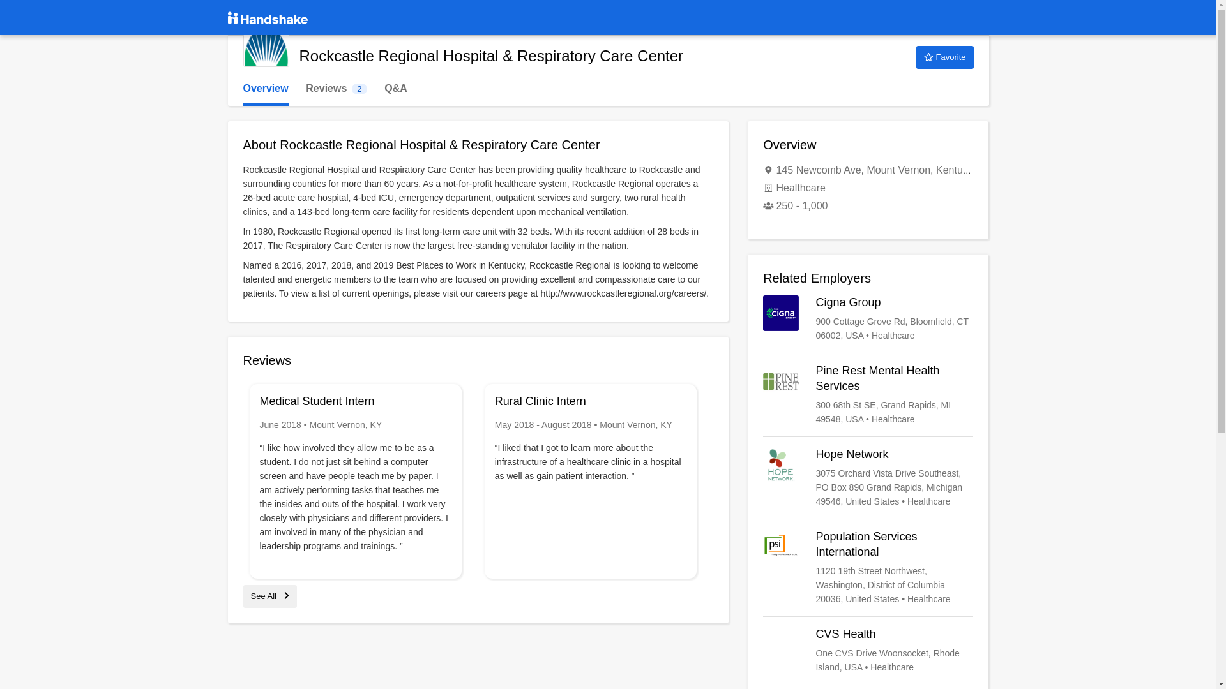 Image resolution: width=1226 pixels, height=689 pixels. Describe the element at coordinates (868, 395) in the screenshot. I see `Pine Rest Mental Health Services` at that location.